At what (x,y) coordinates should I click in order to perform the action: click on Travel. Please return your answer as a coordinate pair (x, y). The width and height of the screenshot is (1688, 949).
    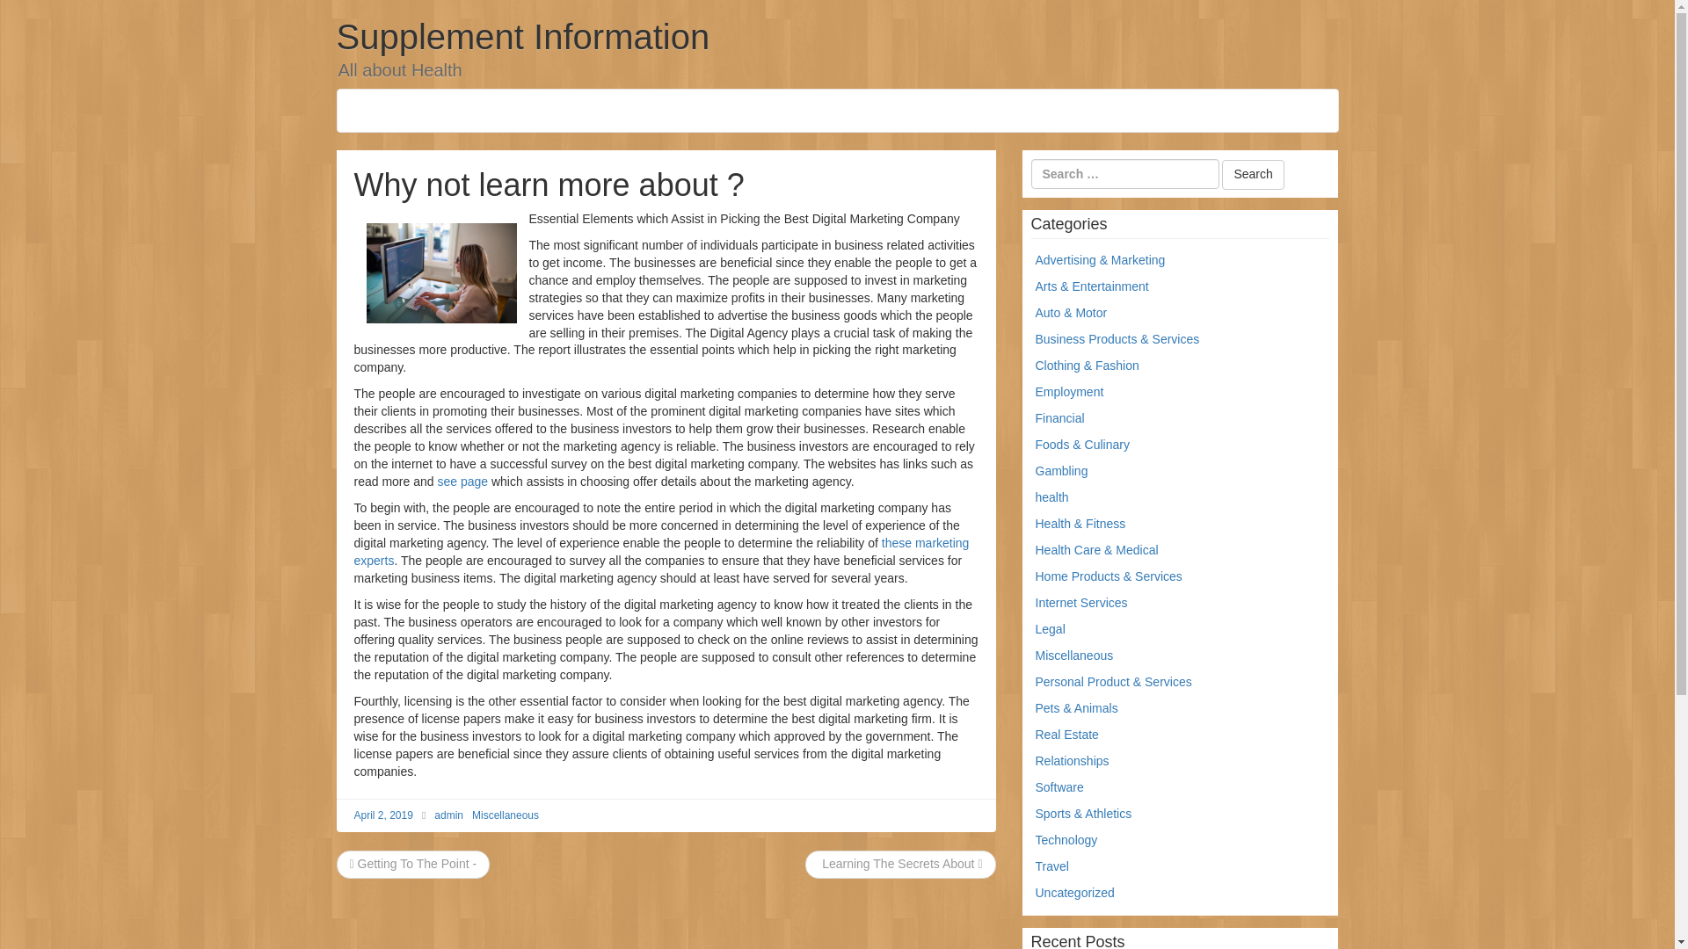
    Looking at the image, I should click on (1051, 866).